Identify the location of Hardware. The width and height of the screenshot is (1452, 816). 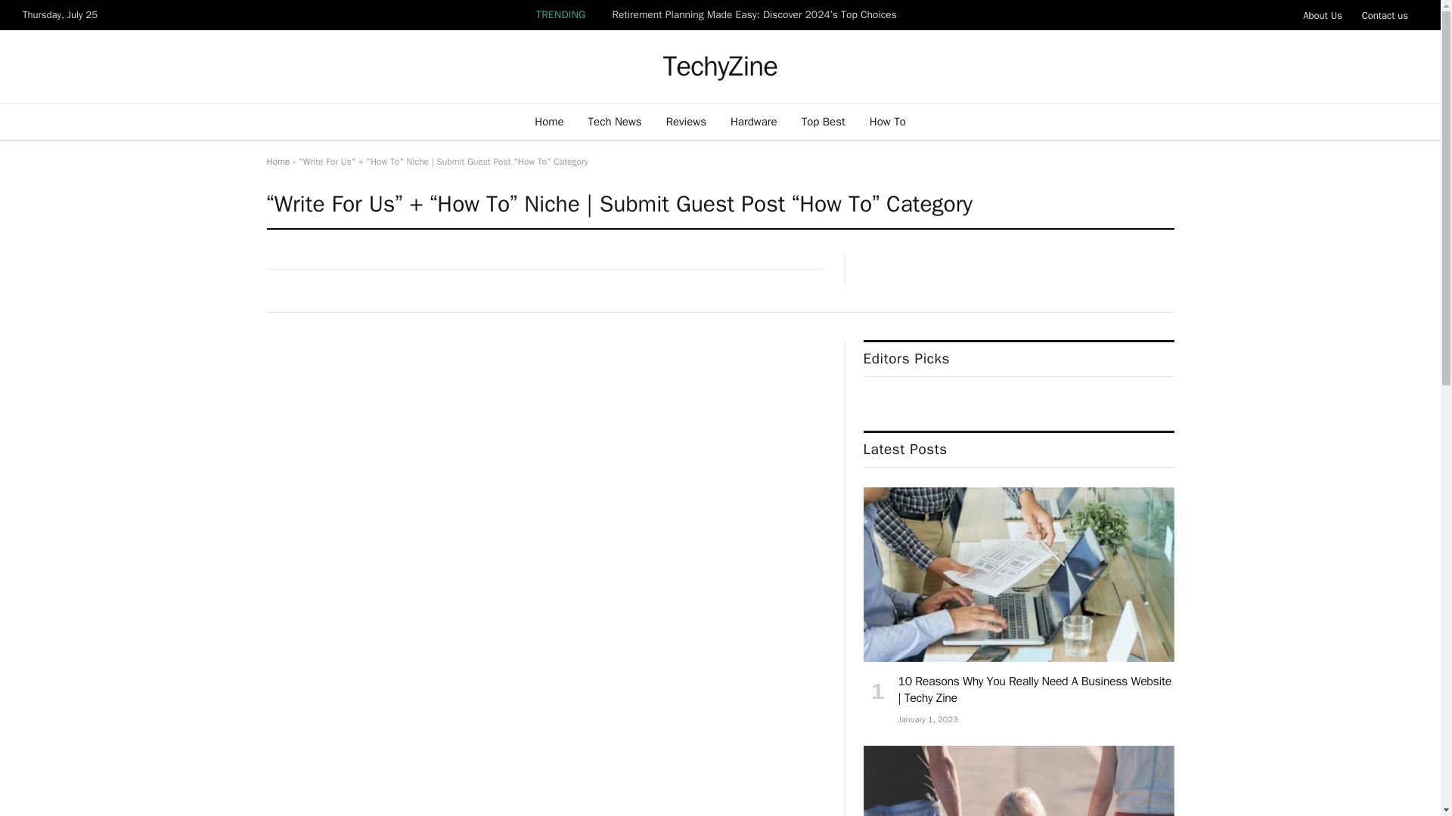
(754, 121).